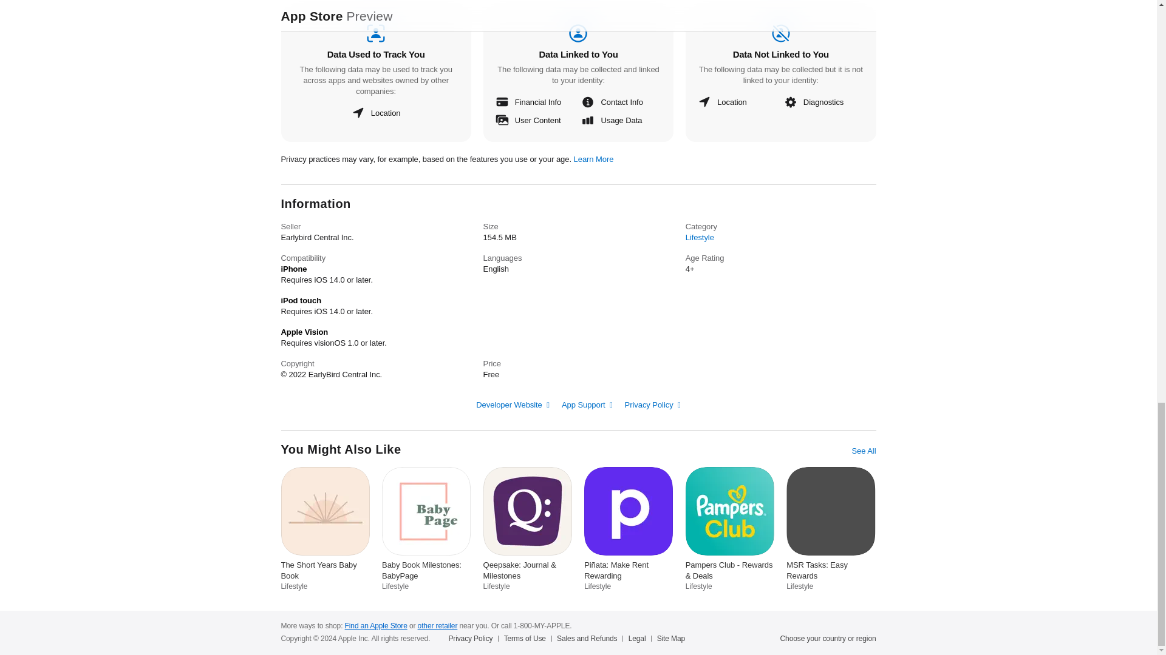  Describe the element at coordinates (653, 405) in the screenshot. I see `Privacy Policy` at that location.